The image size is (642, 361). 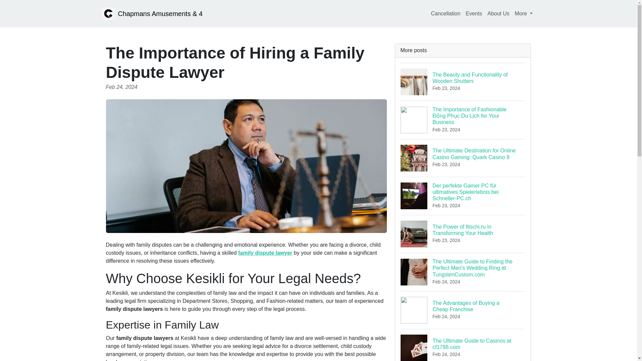 I want to click on About Us, so click(x=473, y=13).